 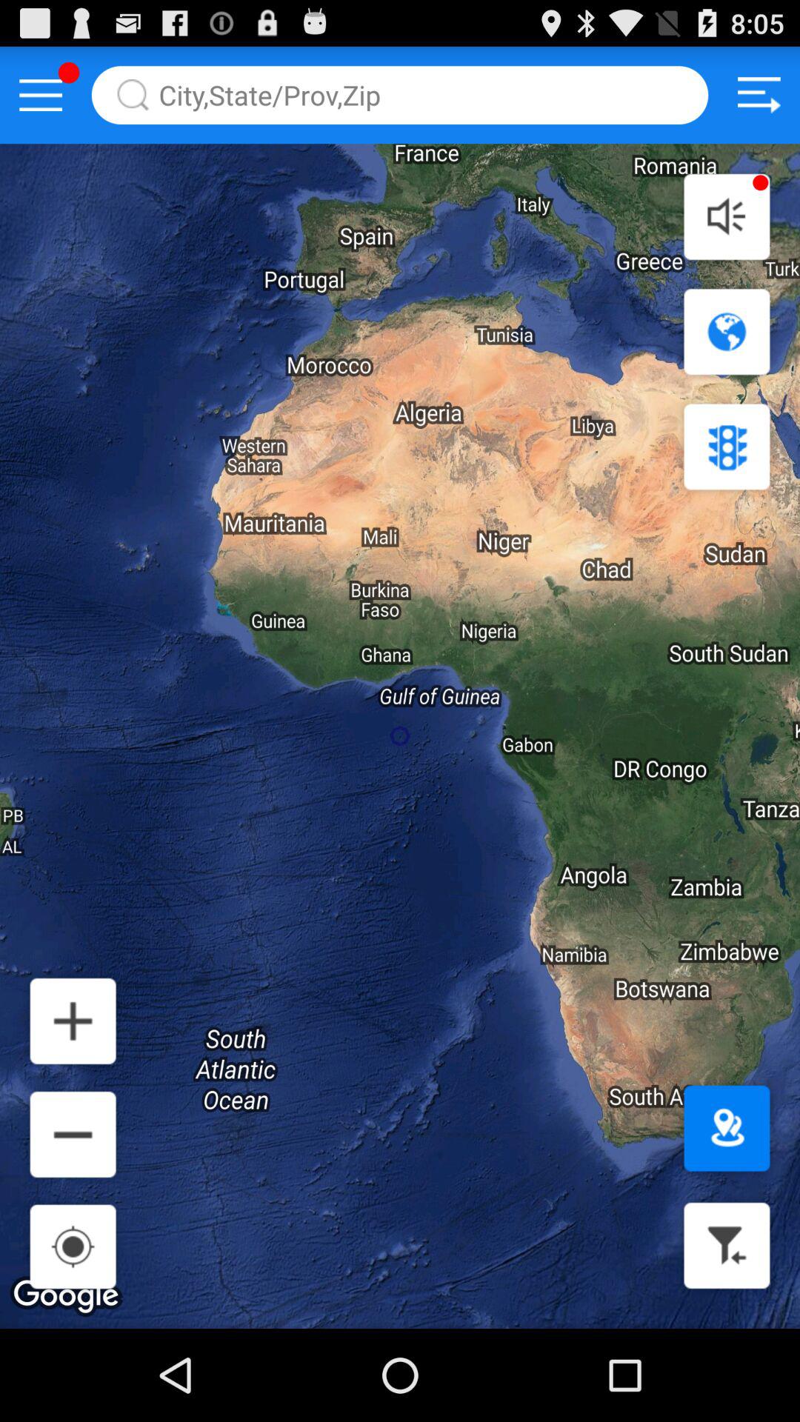 What do you see at coordinates (400, 95) in the screenshot?
I see `enter city state/prov zip details` at bounding box center [400, 95].